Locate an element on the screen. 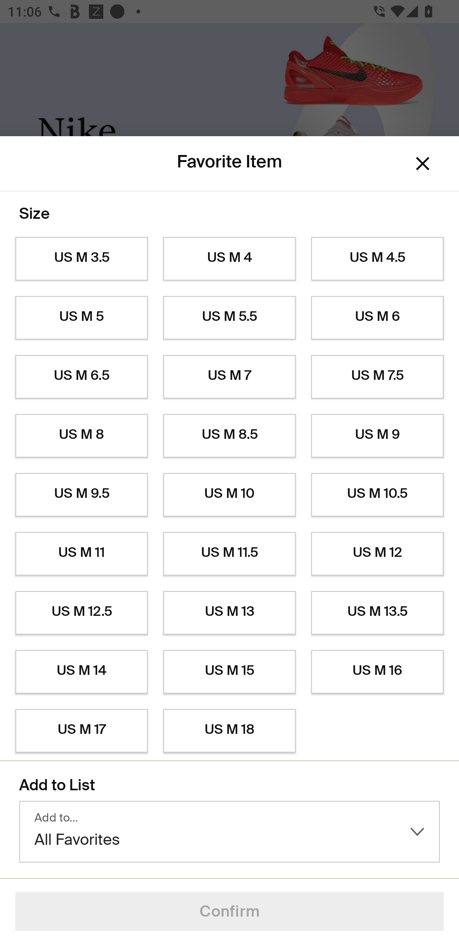 The image size is (459, 944). US M 15 is located at coordinates (229, 672).